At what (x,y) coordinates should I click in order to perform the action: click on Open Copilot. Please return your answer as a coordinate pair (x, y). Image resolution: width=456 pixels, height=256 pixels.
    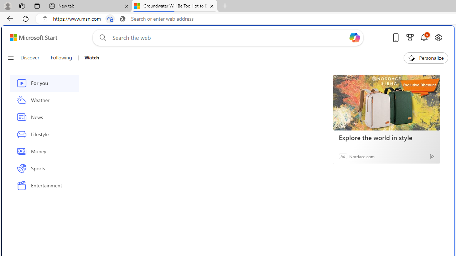
    Looking at the image, I should click on (355, 37).